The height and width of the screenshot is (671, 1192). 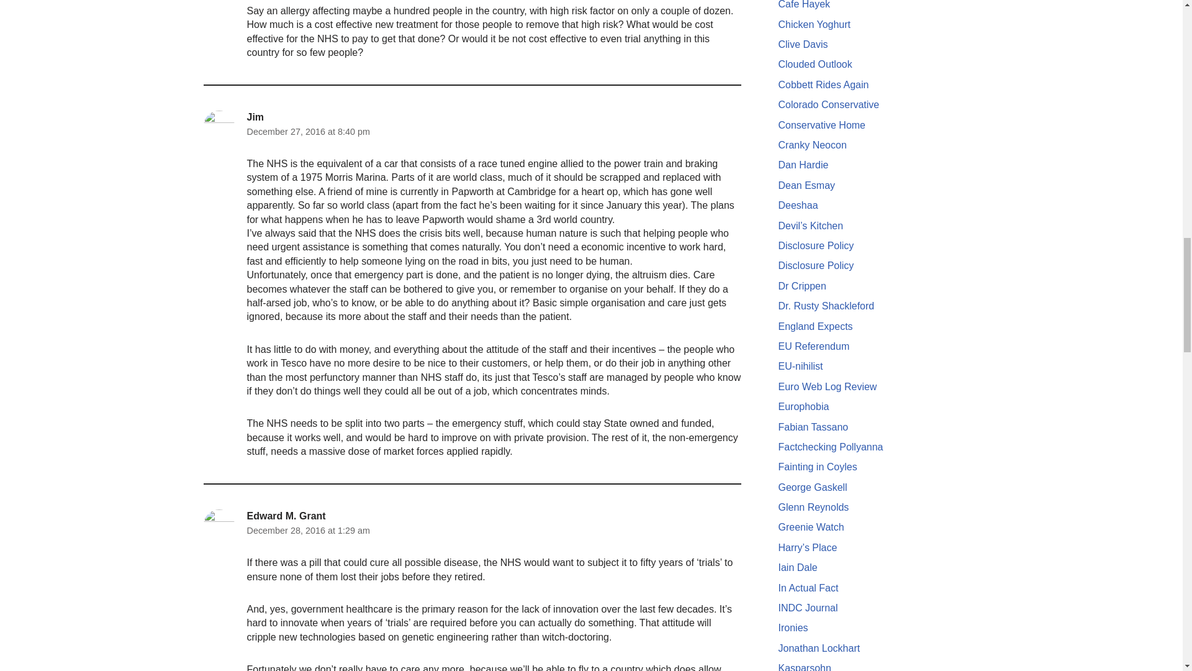 I want to click on December 27, 2016 at 8:40 pm, so click(x=308, y=131).